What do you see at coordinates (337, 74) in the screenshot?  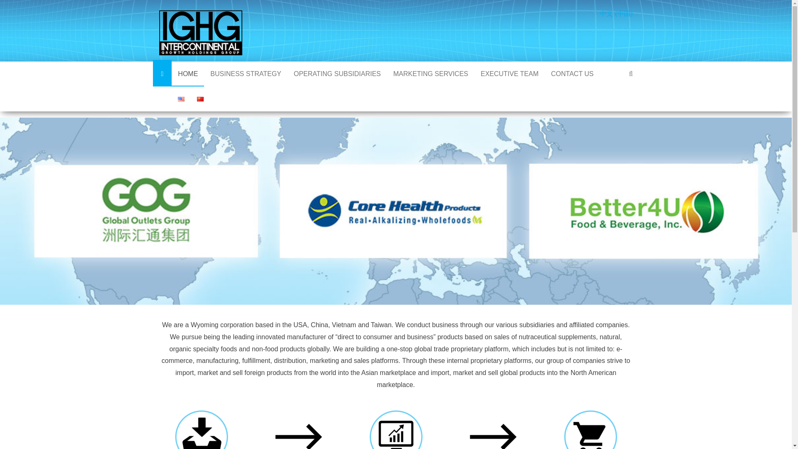 I see `OPERATING SUBSIDIARIES` at bounding box center [337, 74].